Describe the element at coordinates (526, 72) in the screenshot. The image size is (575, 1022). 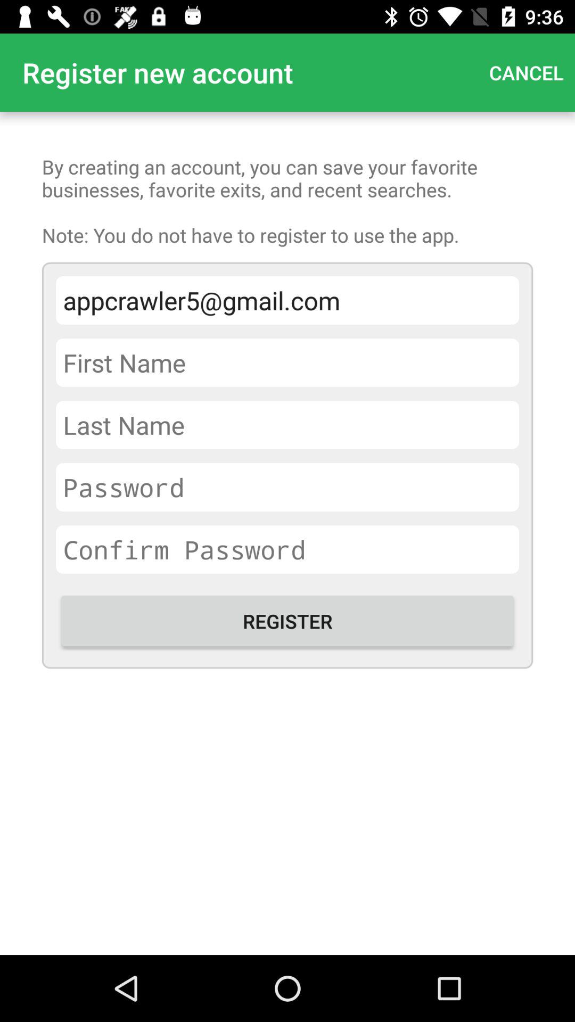
I see `choose the app next to the register new account app` at that location.